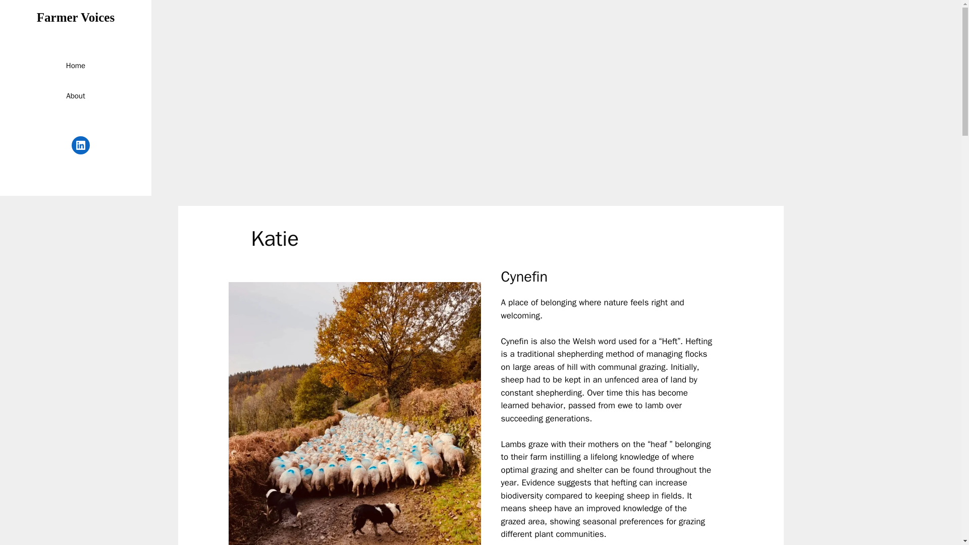 This screenshot has width=969, height=545. I want to click on LinkedIn, so click(81, 145).